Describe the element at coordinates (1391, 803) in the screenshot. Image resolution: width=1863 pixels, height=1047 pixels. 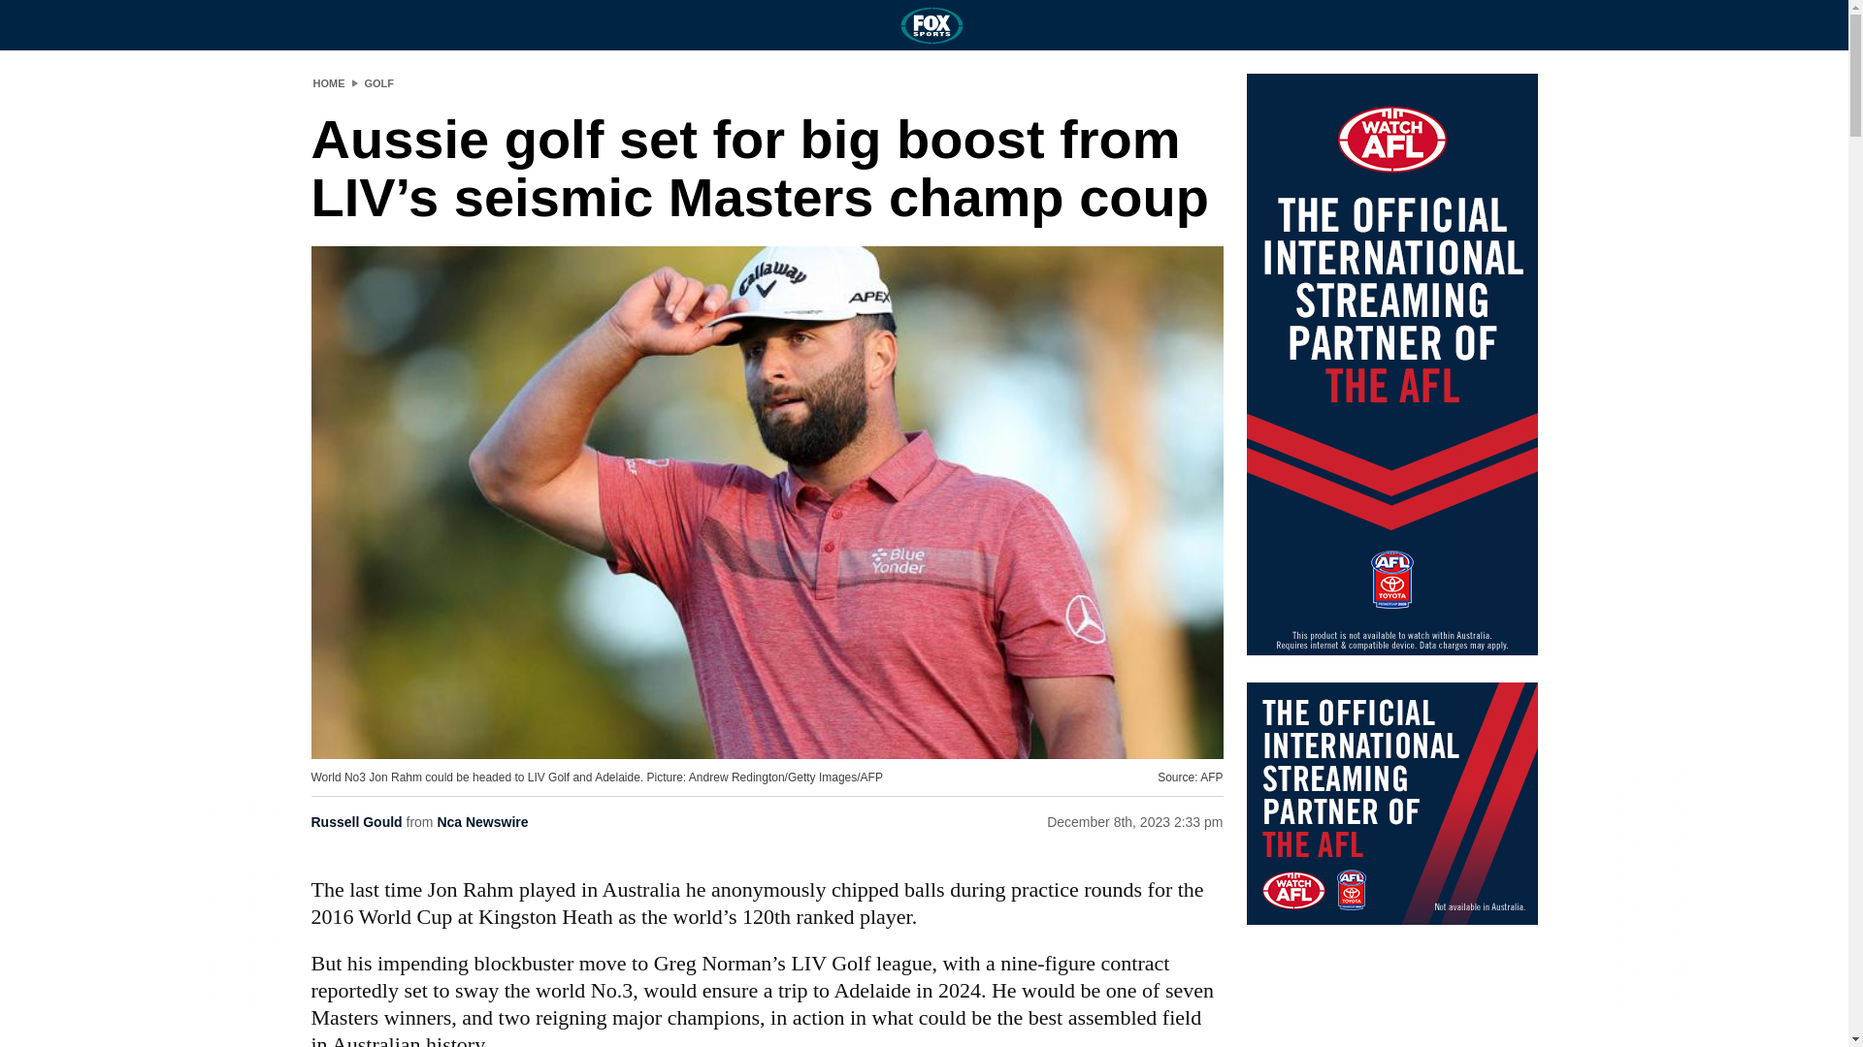
I see `3rd party ad content` at that location.